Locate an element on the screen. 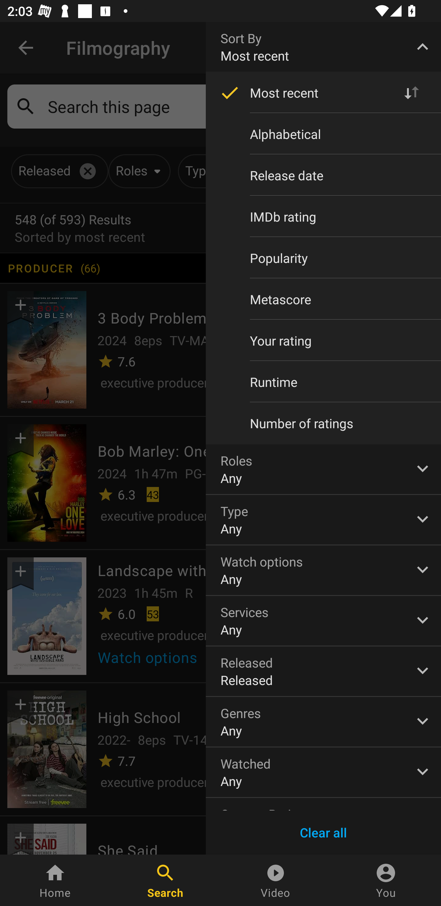 The image size is (441, 906). Your rating is located at coordinates (323, 340).